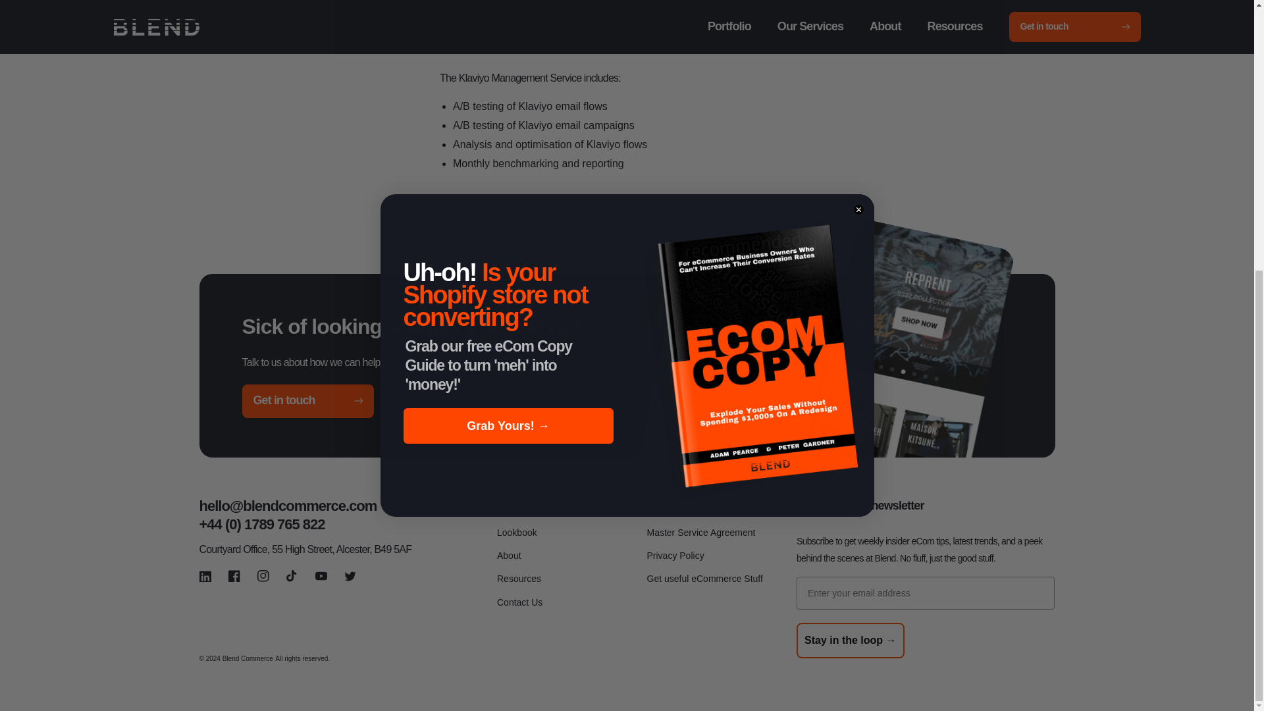 The height and width of the screenshot is (711, 1264). Describe the element at coordinates (263, 576) in the screenshot. I see `Instagram` at that location.